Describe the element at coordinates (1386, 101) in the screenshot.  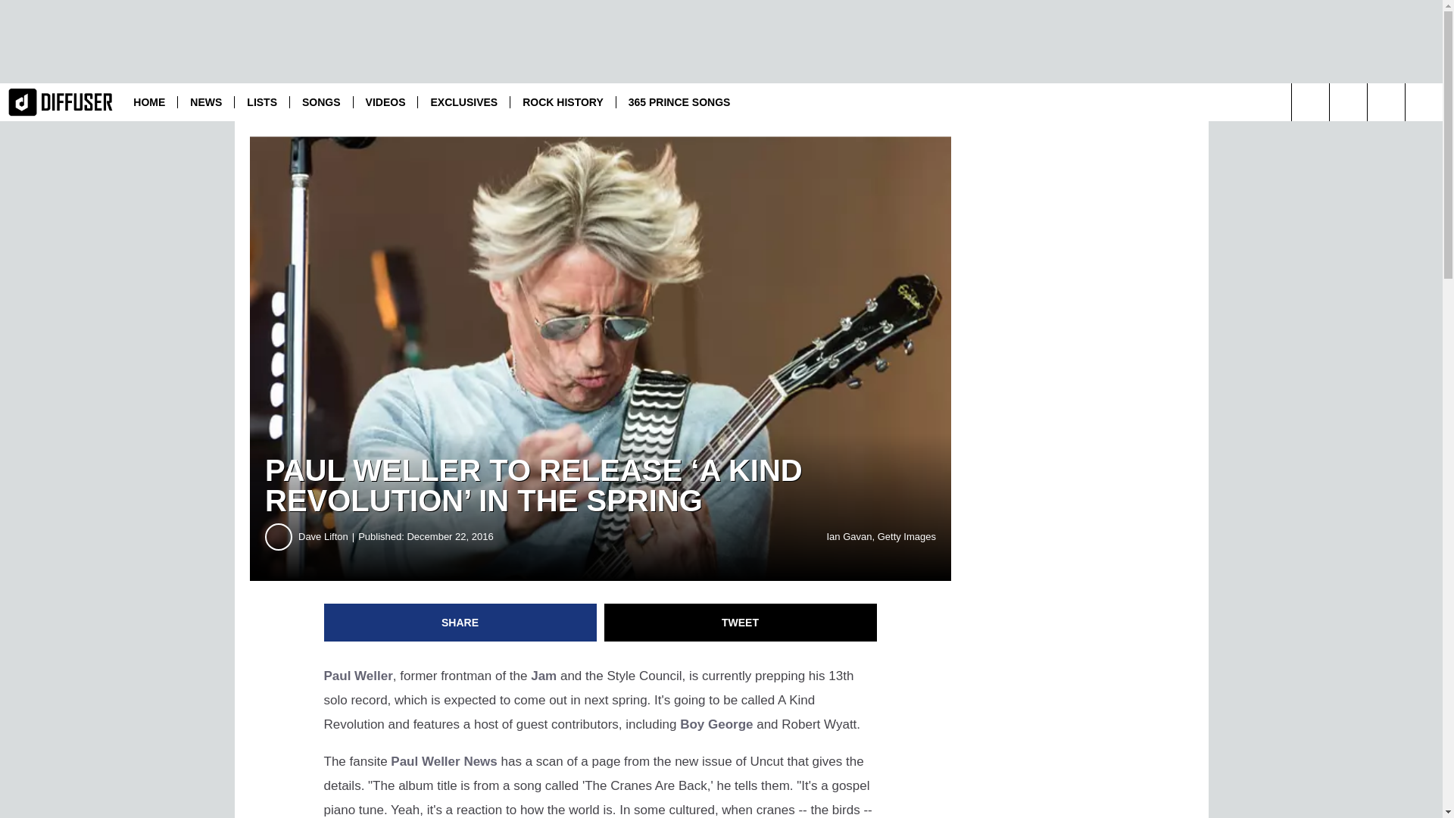
I see `Visit us on Facebook` at that location.